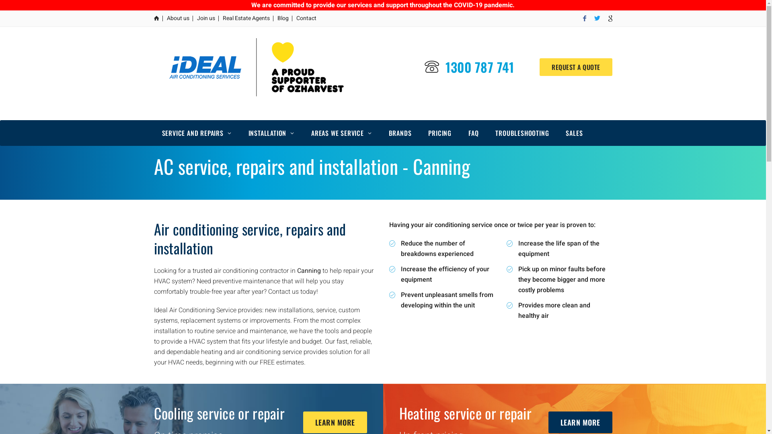  I want to click on About us, so click(178, 18).